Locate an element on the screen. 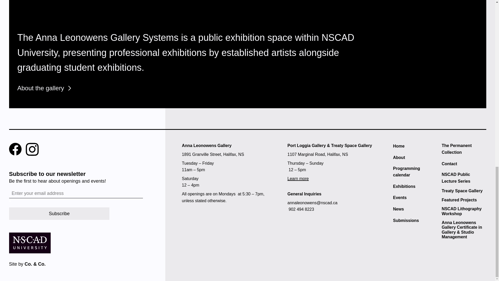  Contact is located at coordinates (464, 164).